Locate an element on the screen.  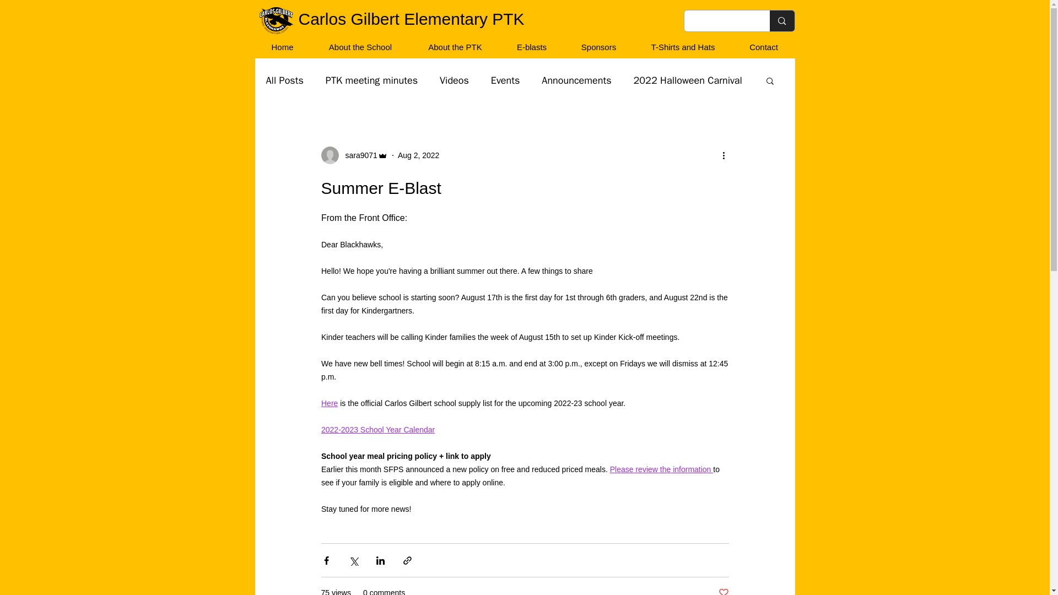
About the PTK is located at coordinates (455, 47).